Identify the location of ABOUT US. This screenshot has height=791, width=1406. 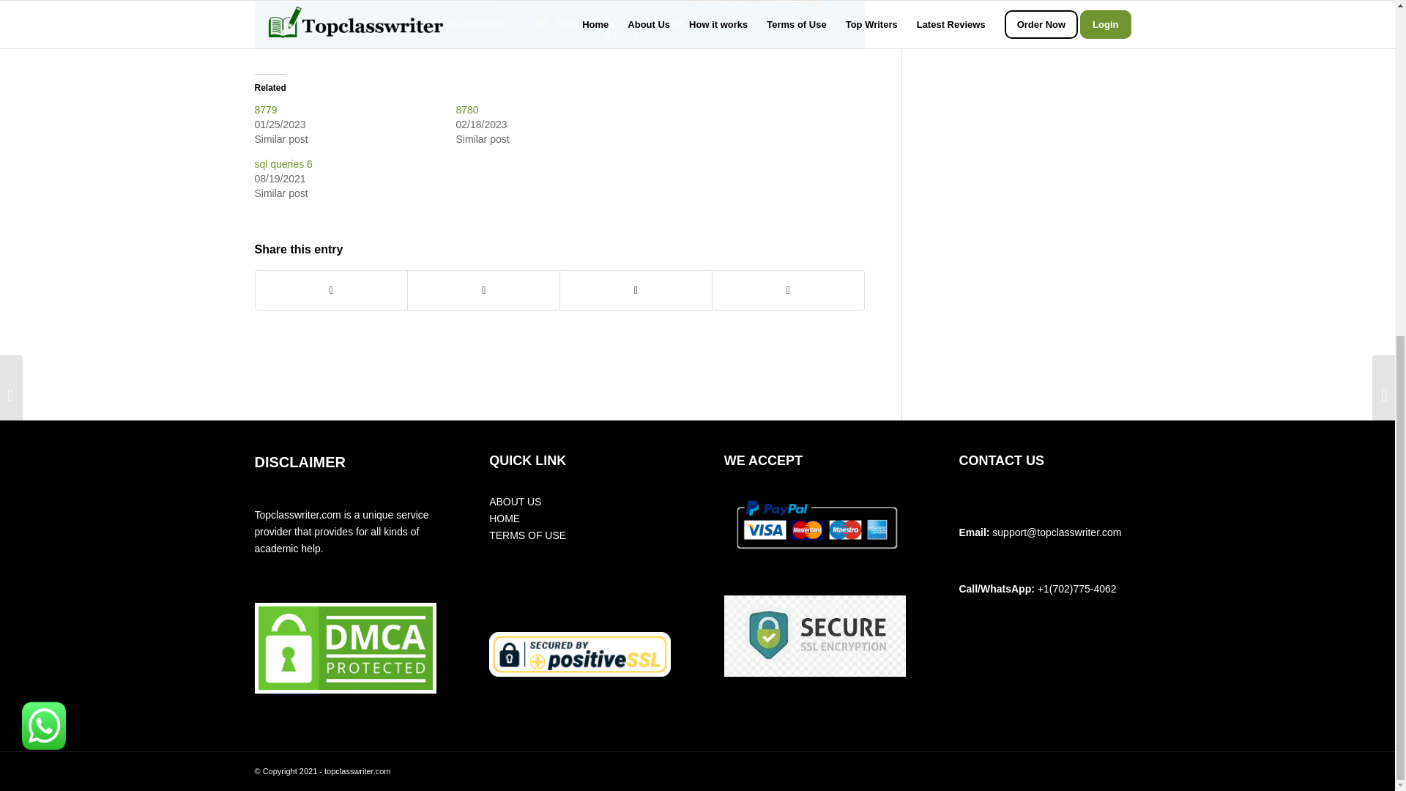
(516, 502).